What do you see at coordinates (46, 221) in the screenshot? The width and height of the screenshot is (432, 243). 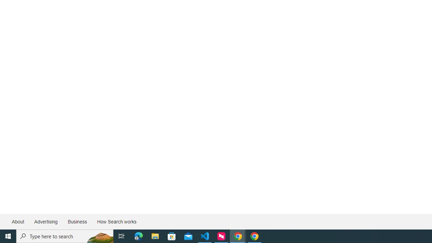 I see `Advertising` at bounding box center [46, 221].